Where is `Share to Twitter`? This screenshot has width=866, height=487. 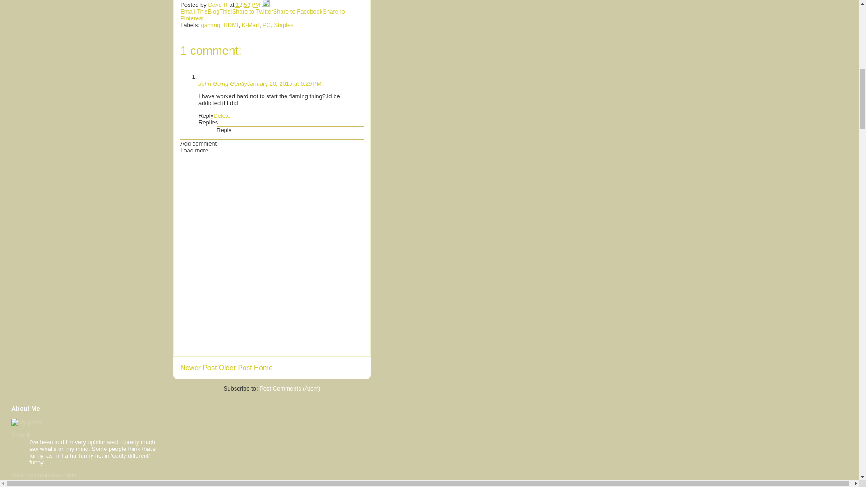
Share to Twitter is located at coordinates (253, 12).